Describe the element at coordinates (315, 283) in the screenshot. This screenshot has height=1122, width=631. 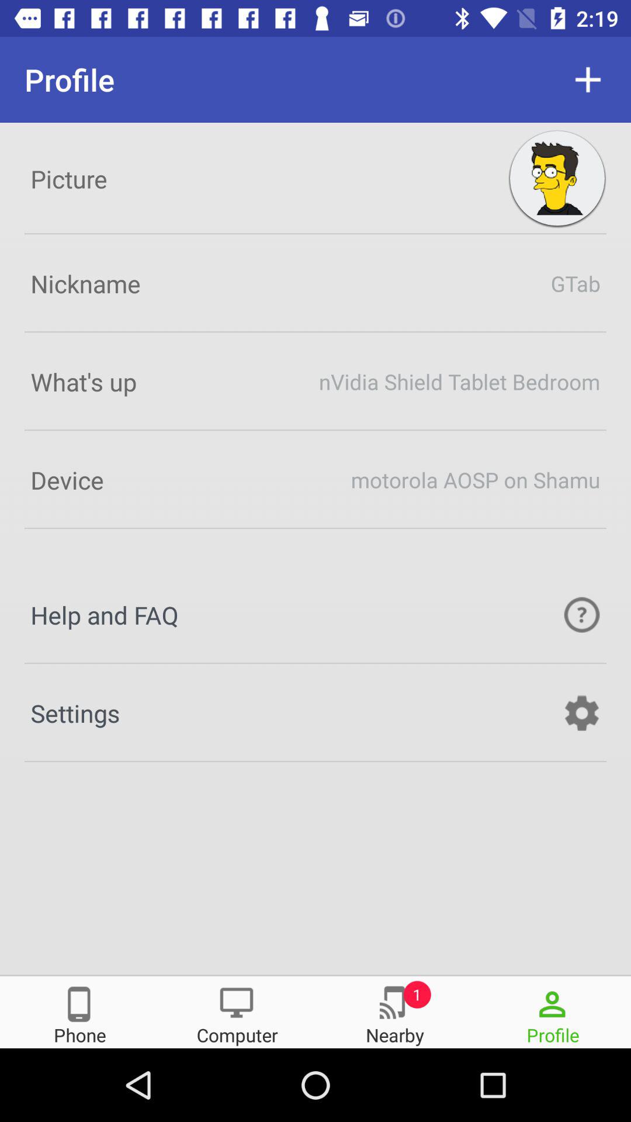
I see `select the text which is immediately below the picture` at that location.